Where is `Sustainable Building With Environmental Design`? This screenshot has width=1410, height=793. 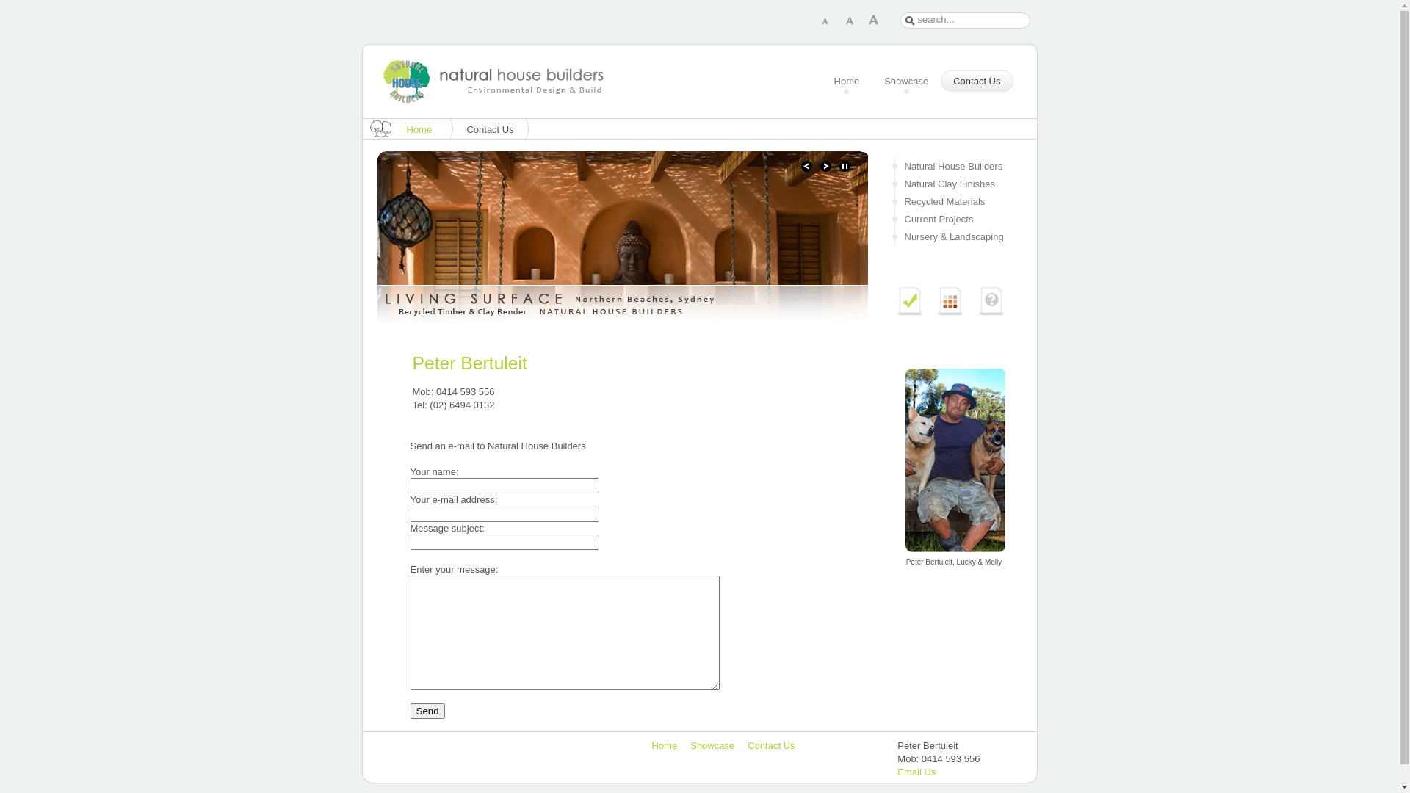 Sustainable Building With Environmental Design is located at coordinates (905, 313).